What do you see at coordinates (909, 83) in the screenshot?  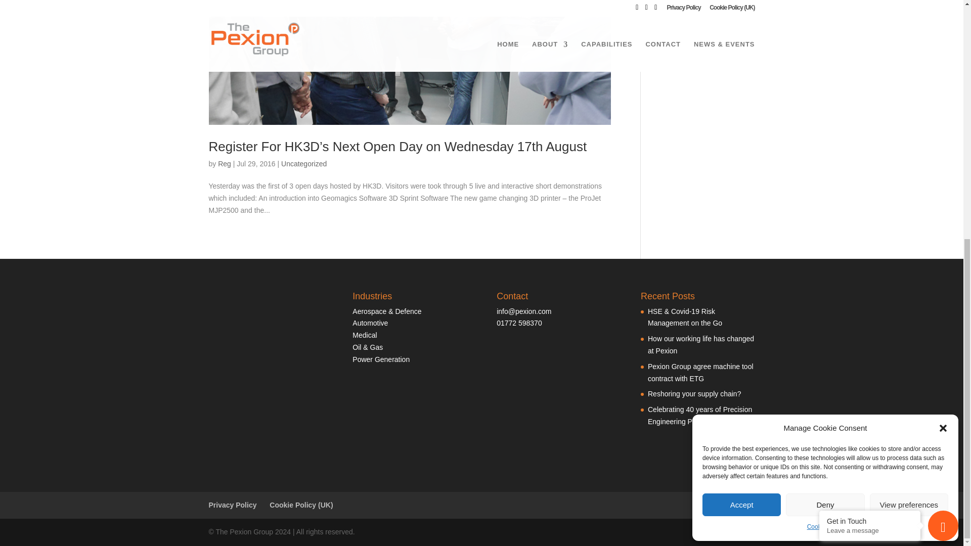 I see `View preferences` at bounding box center [909, 83].